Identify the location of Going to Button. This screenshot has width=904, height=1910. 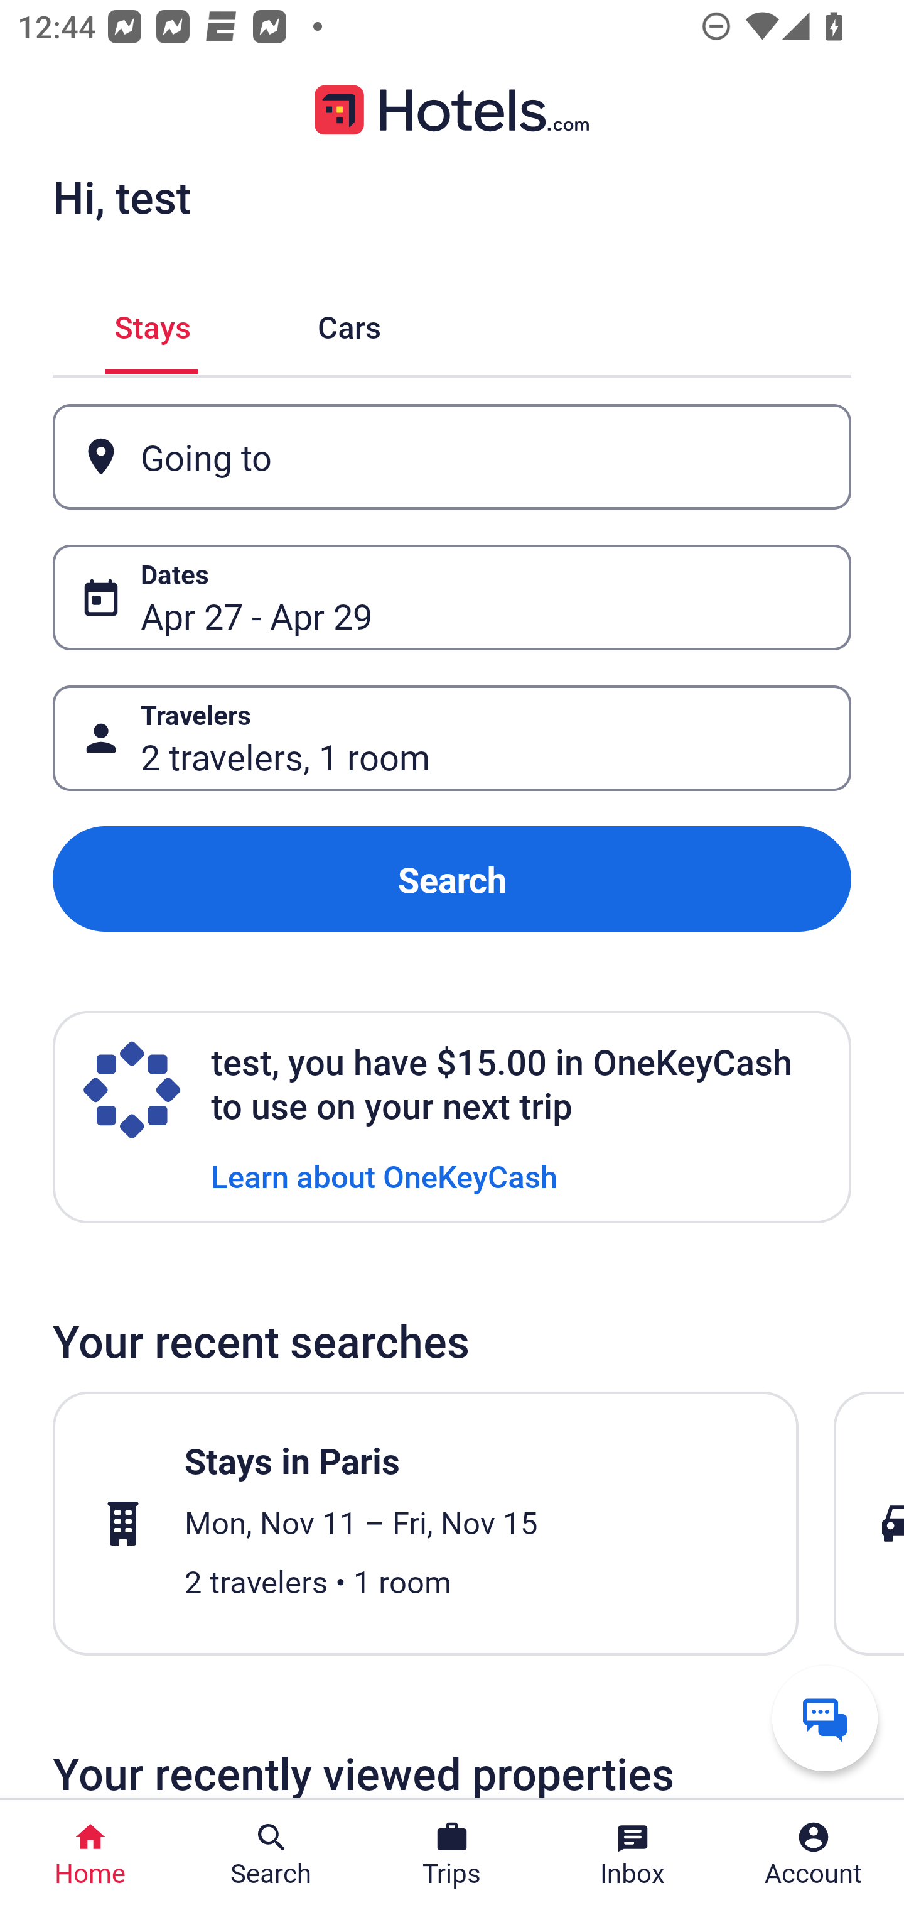
(452, 457).